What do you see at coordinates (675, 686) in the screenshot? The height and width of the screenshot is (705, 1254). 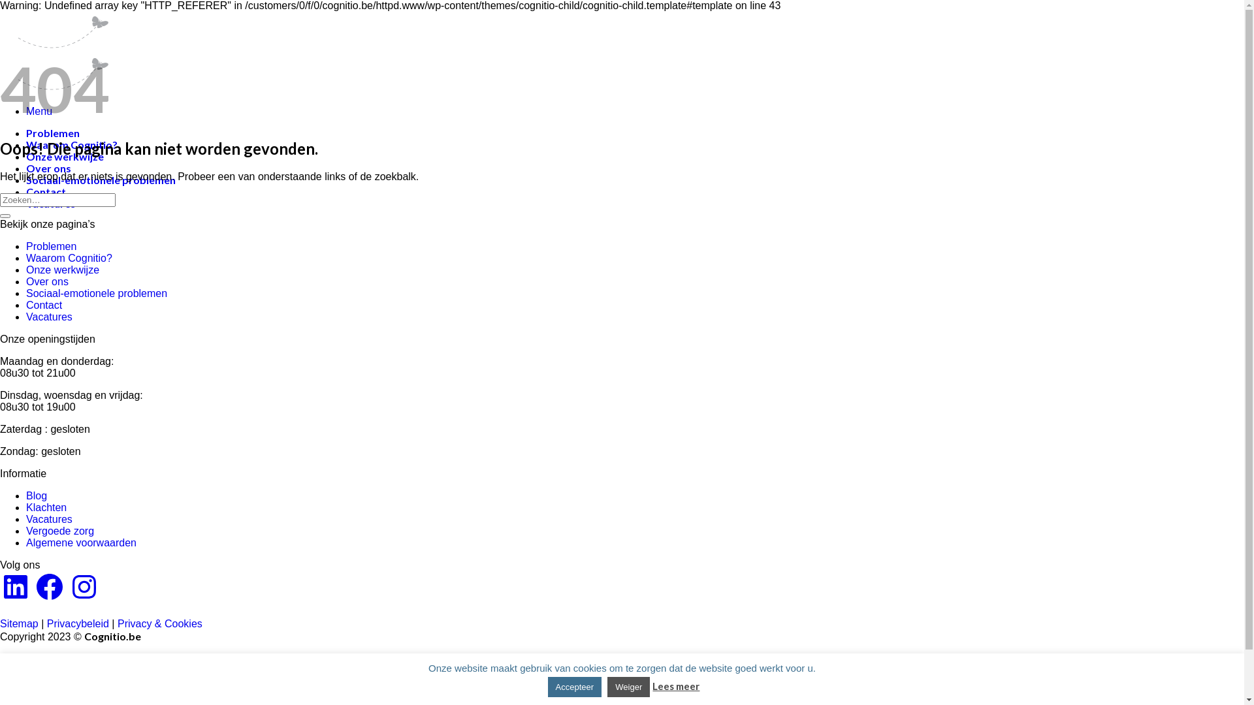 I see `Lees meer` at bounding box center [675, 686].